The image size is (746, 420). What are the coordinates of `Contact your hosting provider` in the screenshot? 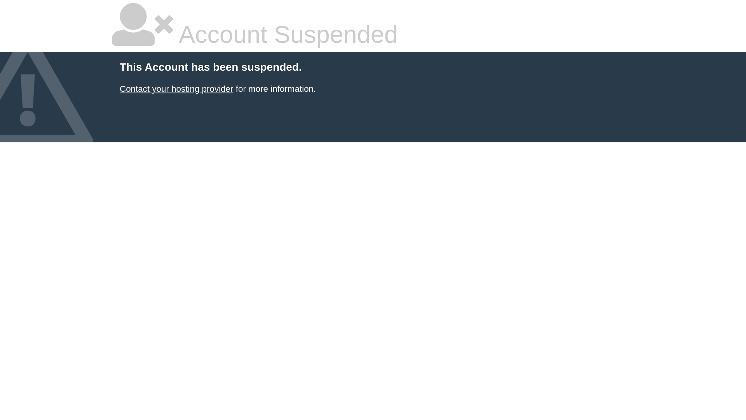 It's located at (176, 89).